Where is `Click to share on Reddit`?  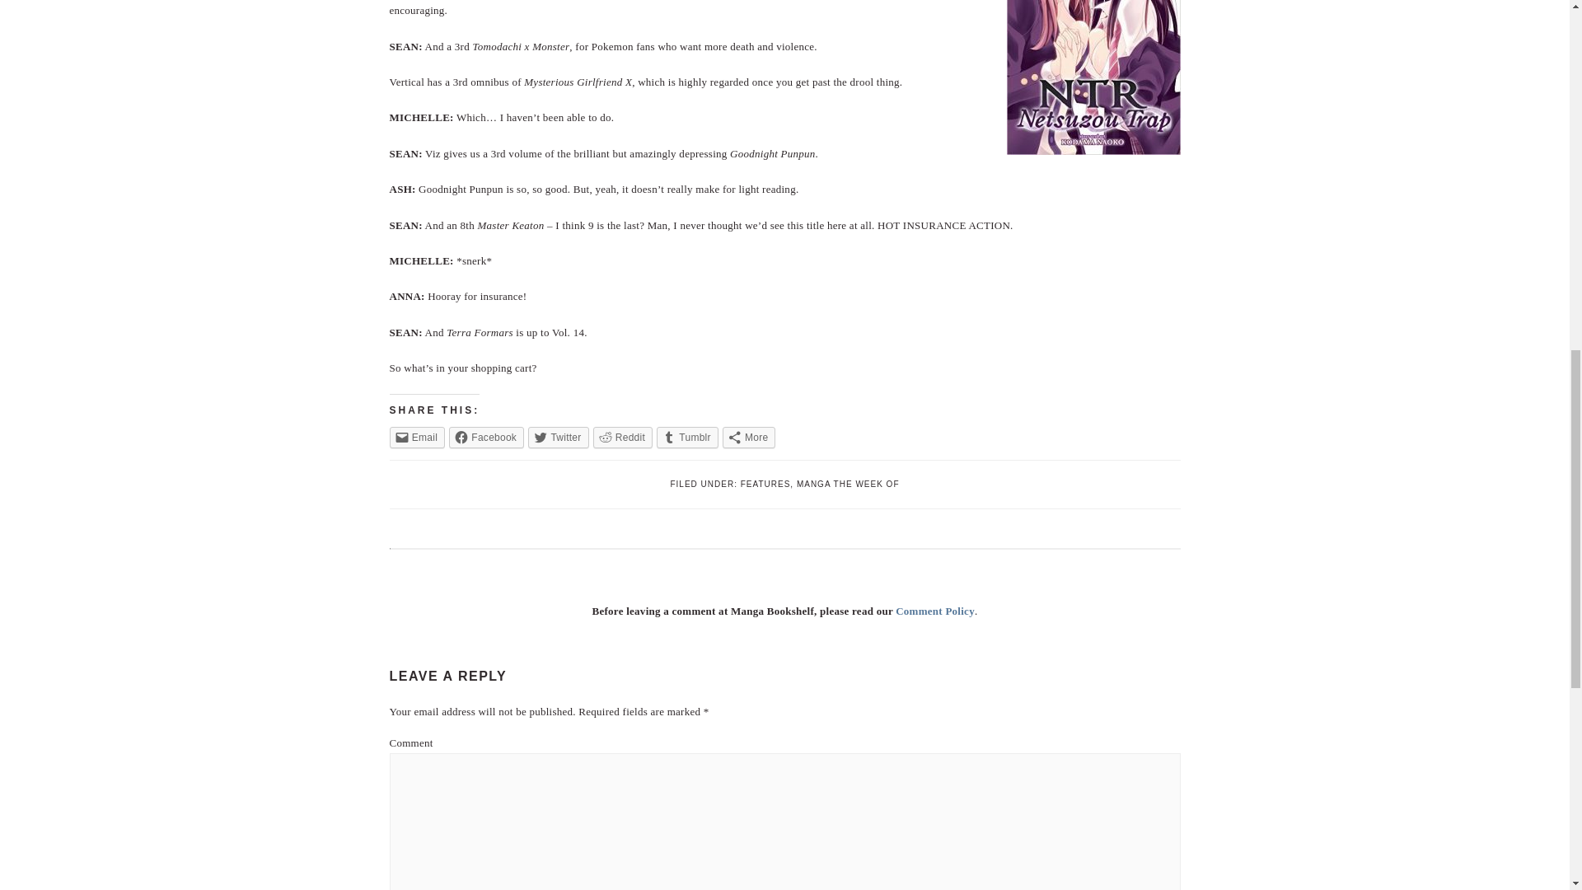 Click to share on Reddit is located at coordinates (623, 438).